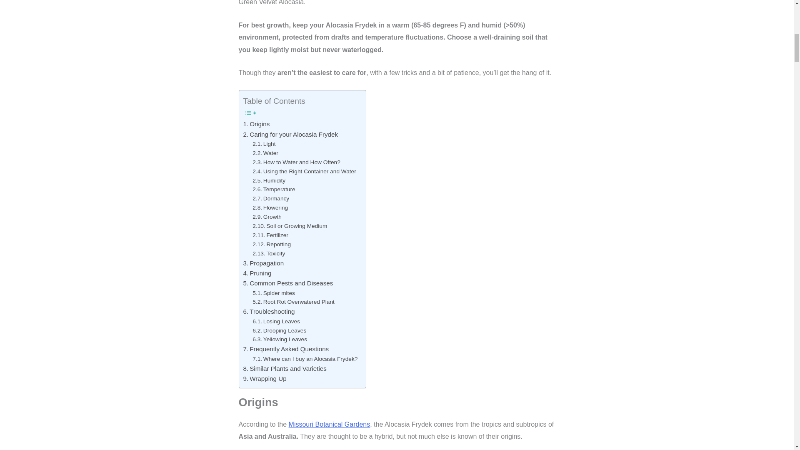 The width and height of the screenshot is (800, 450). What do you see at coordinates (257, 124) in the screenshot?
I see `Origins` at bounding box center [257, 124].